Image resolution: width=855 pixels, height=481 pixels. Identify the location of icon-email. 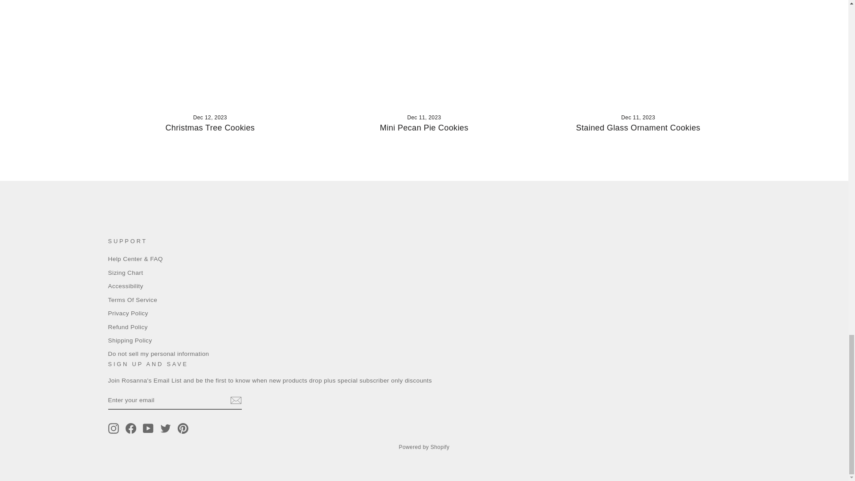
(235, 400).